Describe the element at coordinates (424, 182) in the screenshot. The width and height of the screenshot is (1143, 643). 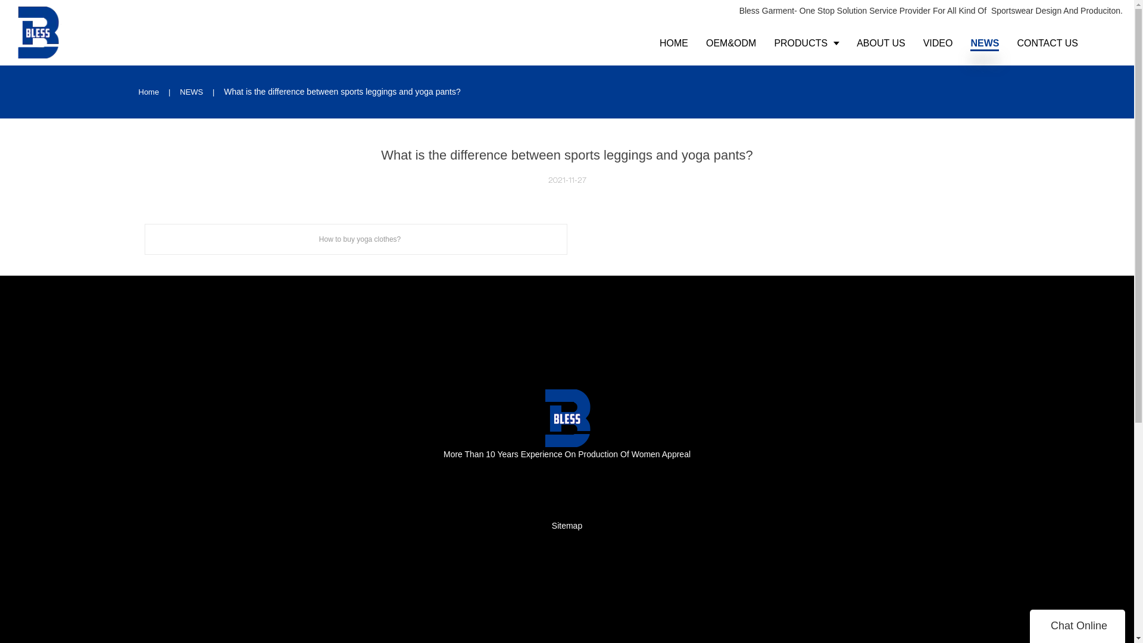
I see `Yoga Legging & Pants` at that location.